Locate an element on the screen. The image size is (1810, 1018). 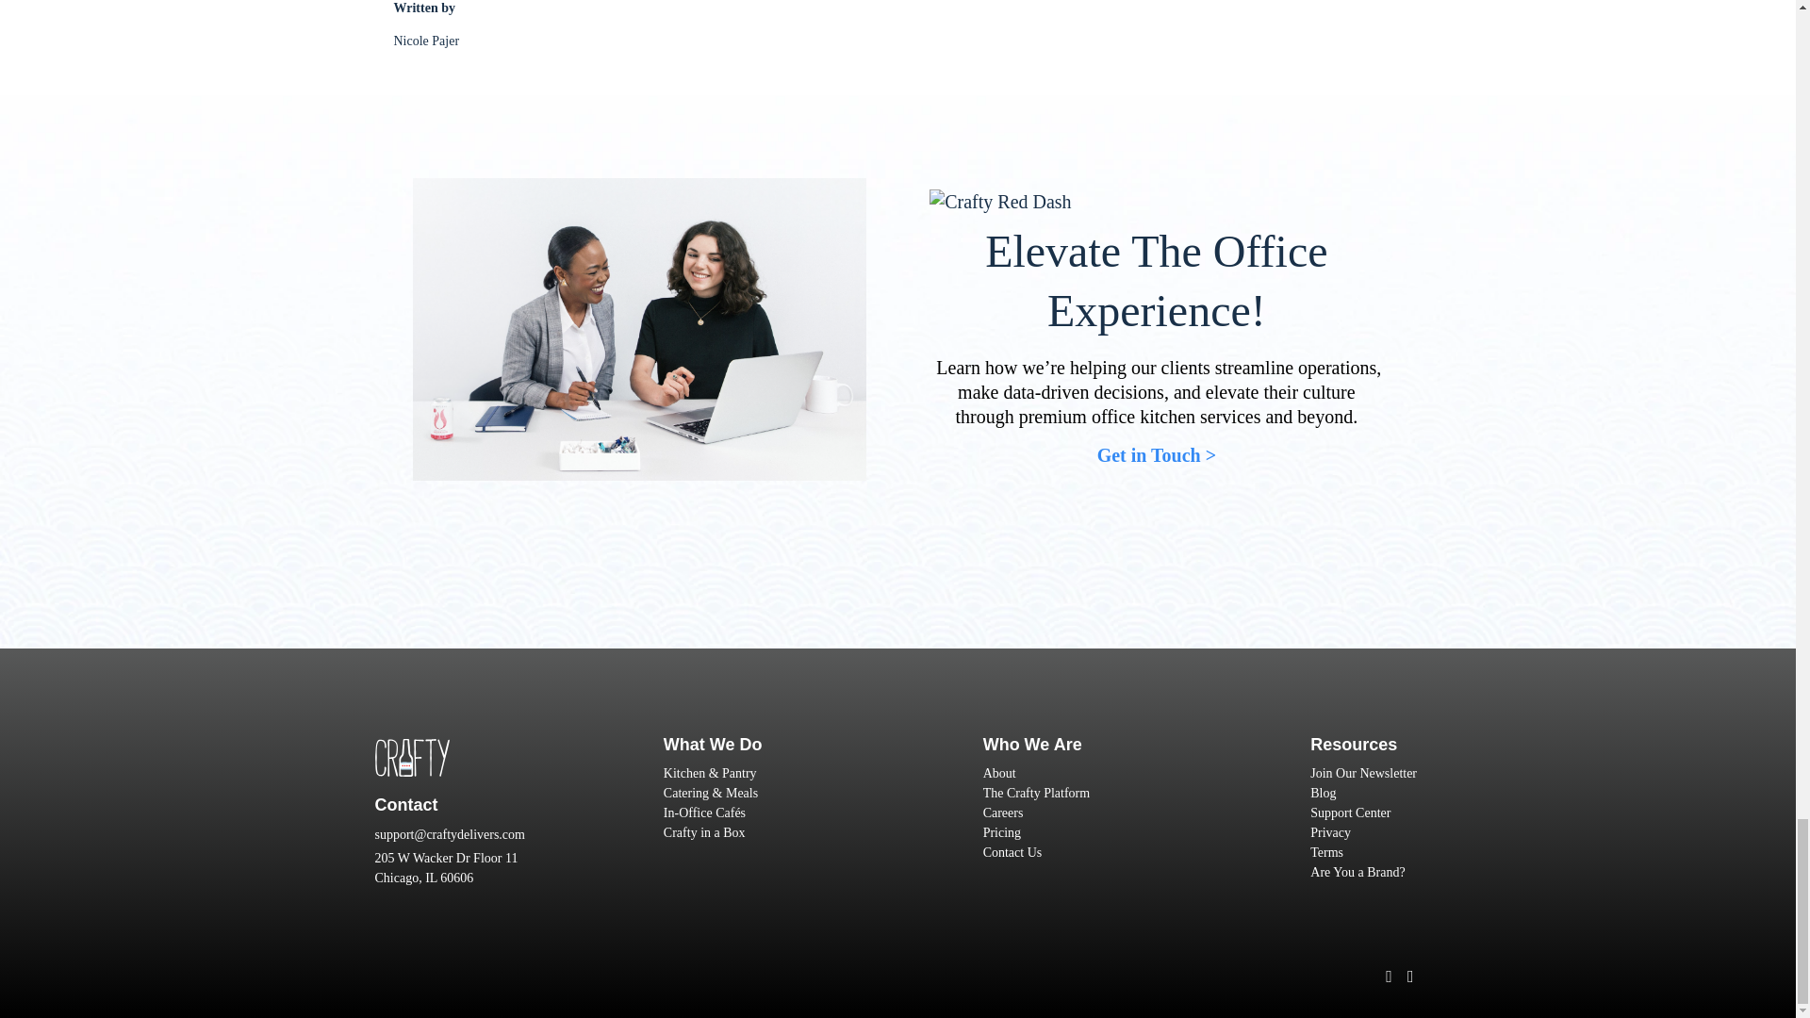
Crafty Red Dash is located at coordinates (1000, 201).